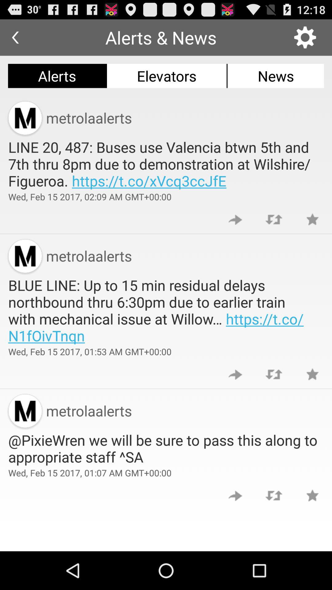 Image resolution: width=332 pixels, height=590 pixels. I want to click on launch the item to the right of alerts & news item, so click(305, 37).